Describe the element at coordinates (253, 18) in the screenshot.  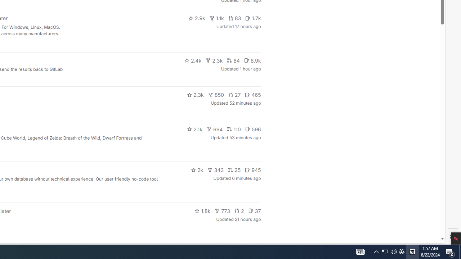
I see `1.7k` at that location.